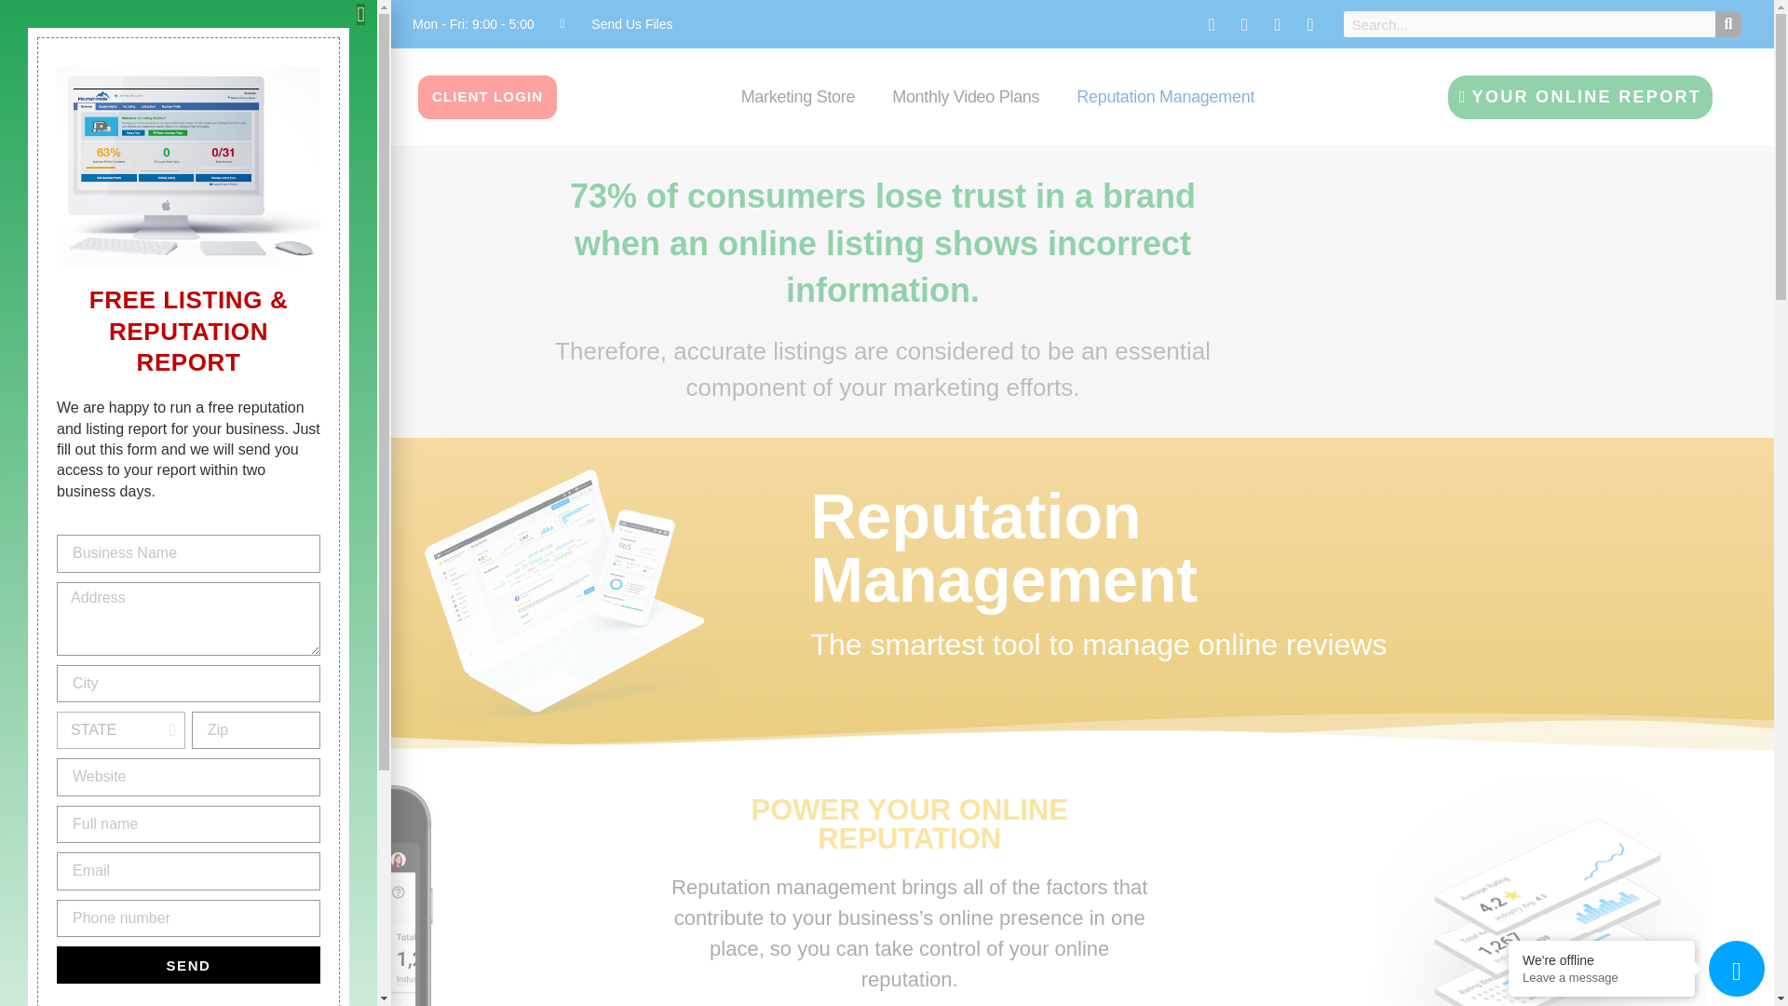 The width and height of the screenshot is (1788, 1006). What do you see at coordinates (1166, 78) in the screenshot?
I see `Reputation Management` at bounding box center [1166, 78].